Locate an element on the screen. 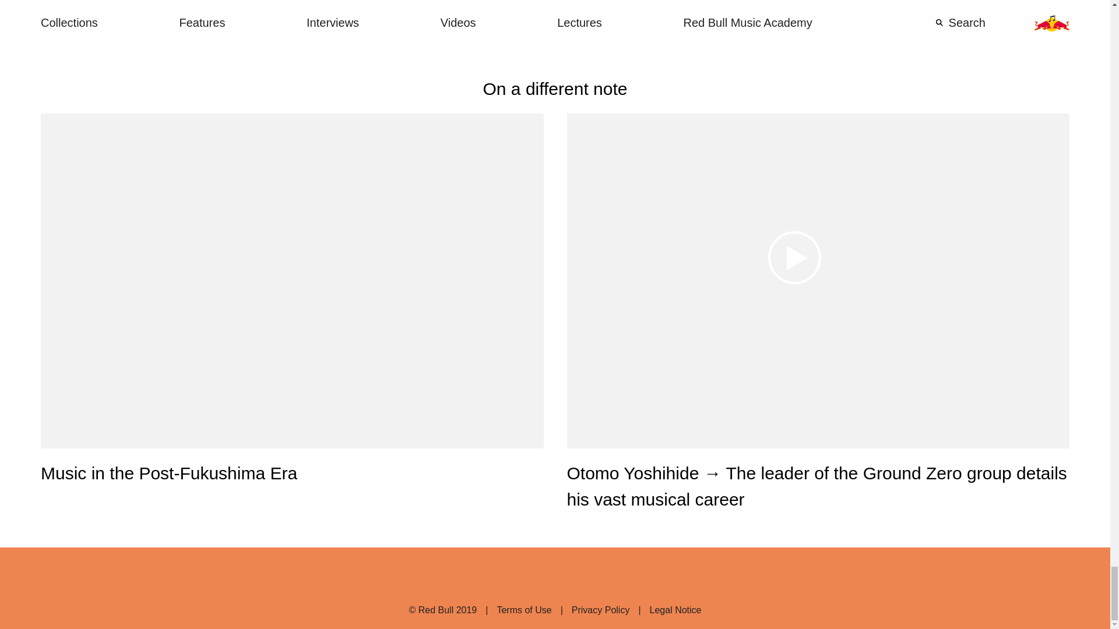 This screenshot has height=629, width=1119. Privacy Policy is located at coordinates (590, 610).